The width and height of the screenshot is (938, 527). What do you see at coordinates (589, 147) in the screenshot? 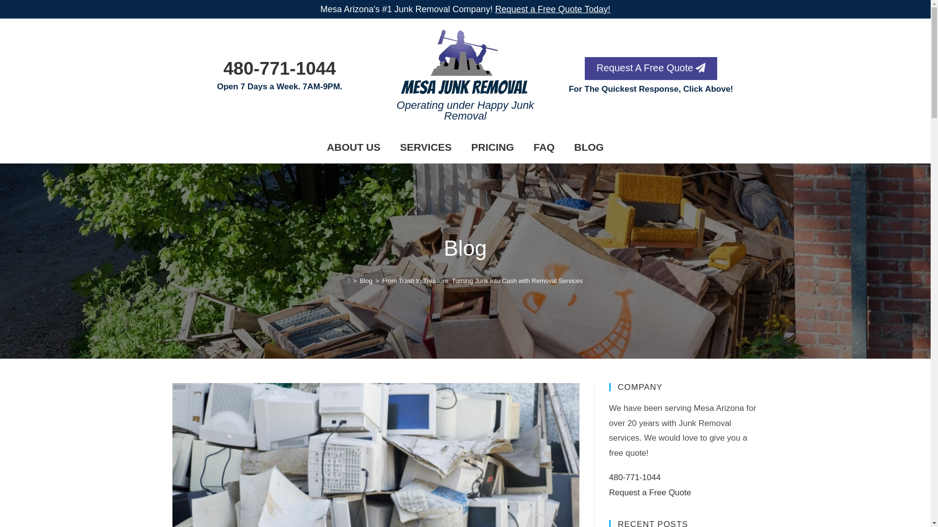
I see `BLOG` at bounding box center [589, 147].